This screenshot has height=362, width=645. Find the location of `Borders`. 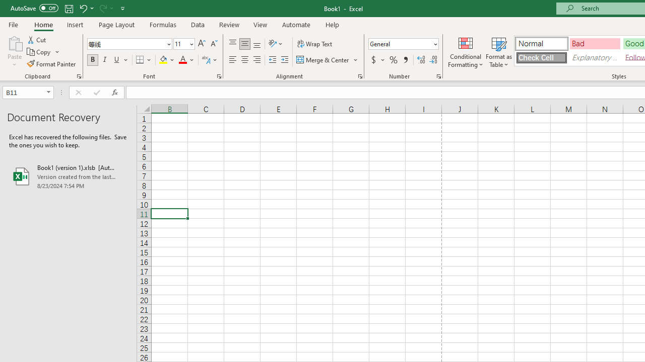

Borders is located at coordinates (144, 60).